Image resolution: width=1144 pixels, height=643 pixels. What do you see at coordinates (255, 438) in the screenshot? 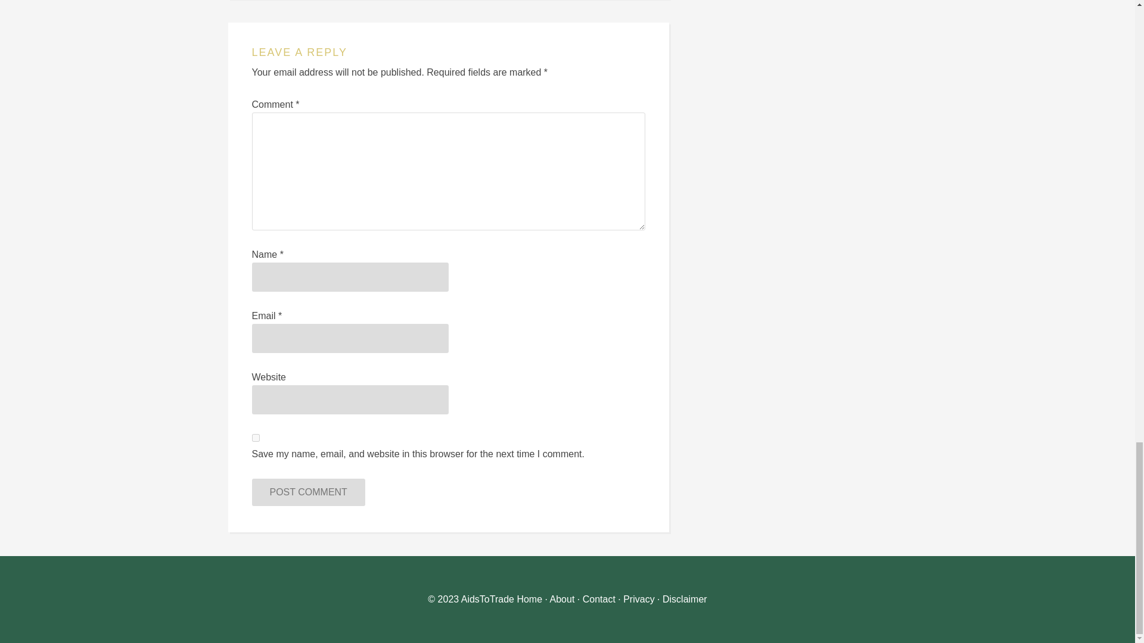
I see `yes` at bounding box center [255, 438].